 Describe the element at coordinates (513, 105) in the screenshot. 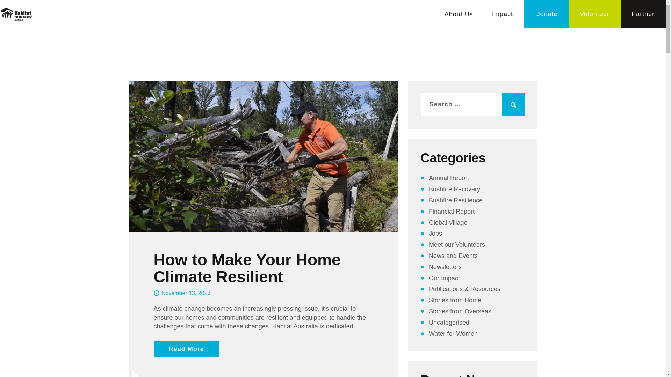

I see `Search` at that location.